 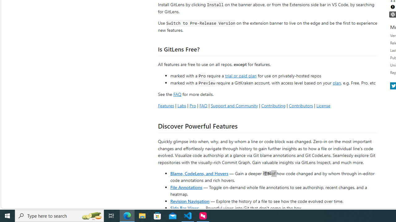 What do you see at coordinates (301, 105) in the screenshot?
I see `Contributors` at bounding box center [301, 105].